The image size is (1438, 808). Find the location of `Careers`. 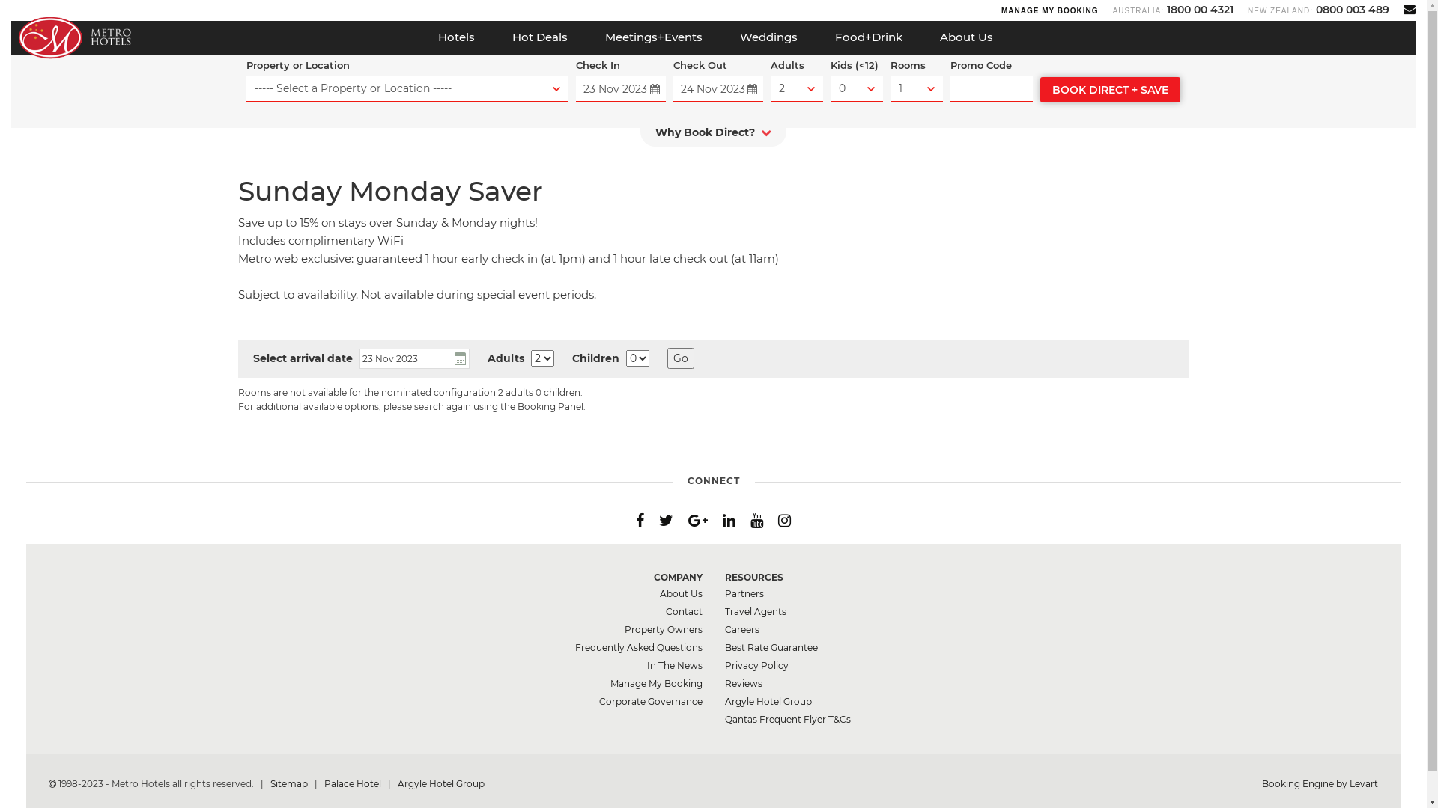

Careers is located at coordinates (741, 630).